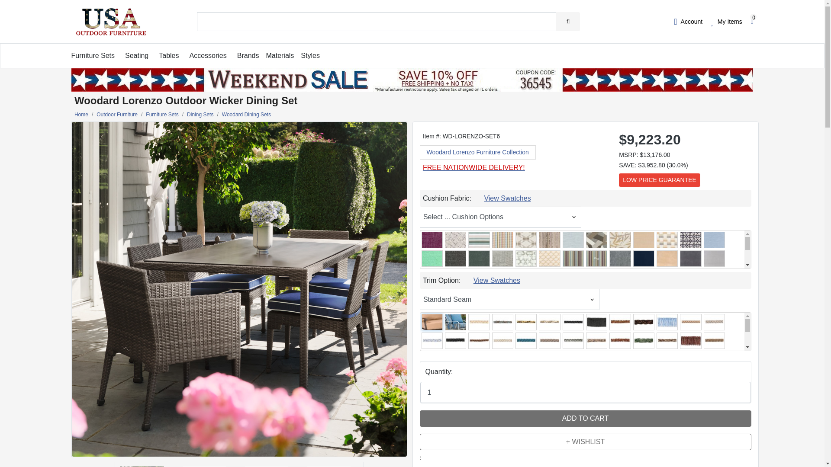 This screenshot has width=831, height=467. What do you see at coordinates (137, 55) in the screenshot?
I see `Seating` at bounding box center [137, 55].